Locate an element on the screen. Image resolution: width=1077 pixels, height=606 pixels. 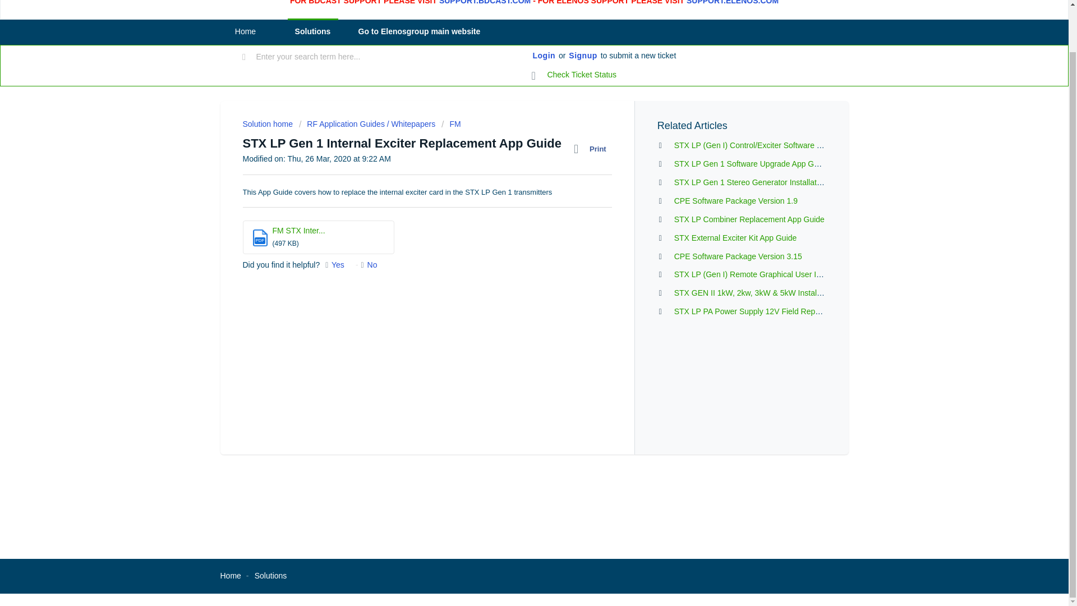
Go to Elenosgroup main website is located at coordinates (418, 31).